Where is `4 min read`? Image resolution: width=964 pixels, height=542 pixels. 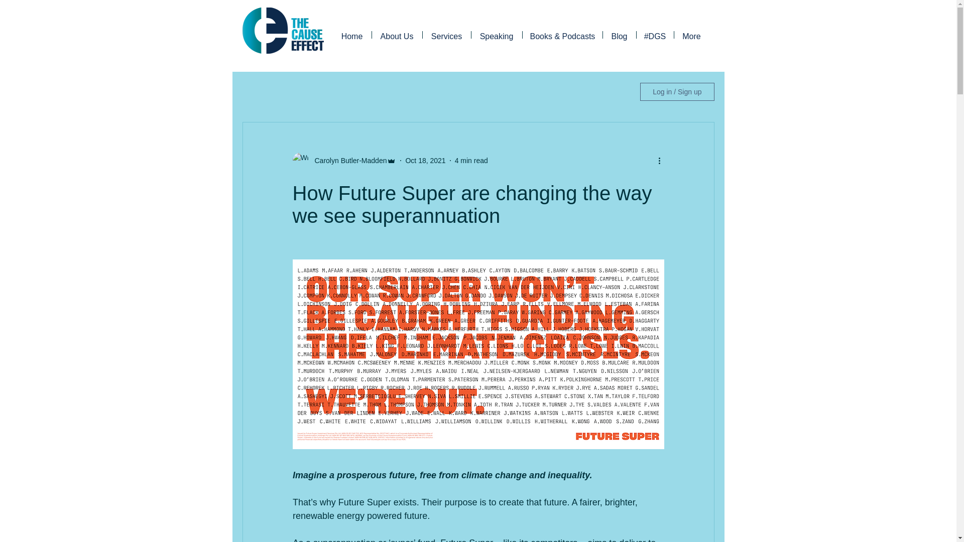 4 min read is located at coordinates (471, 161).